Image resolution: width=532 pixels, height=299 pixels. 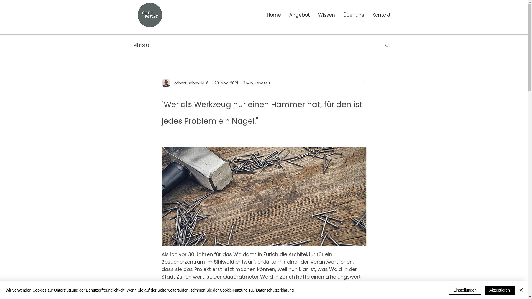 What do you see at coordinates (381, 15) in the screenshot?
I see `Kontakt` at bounding box center [381, 15].